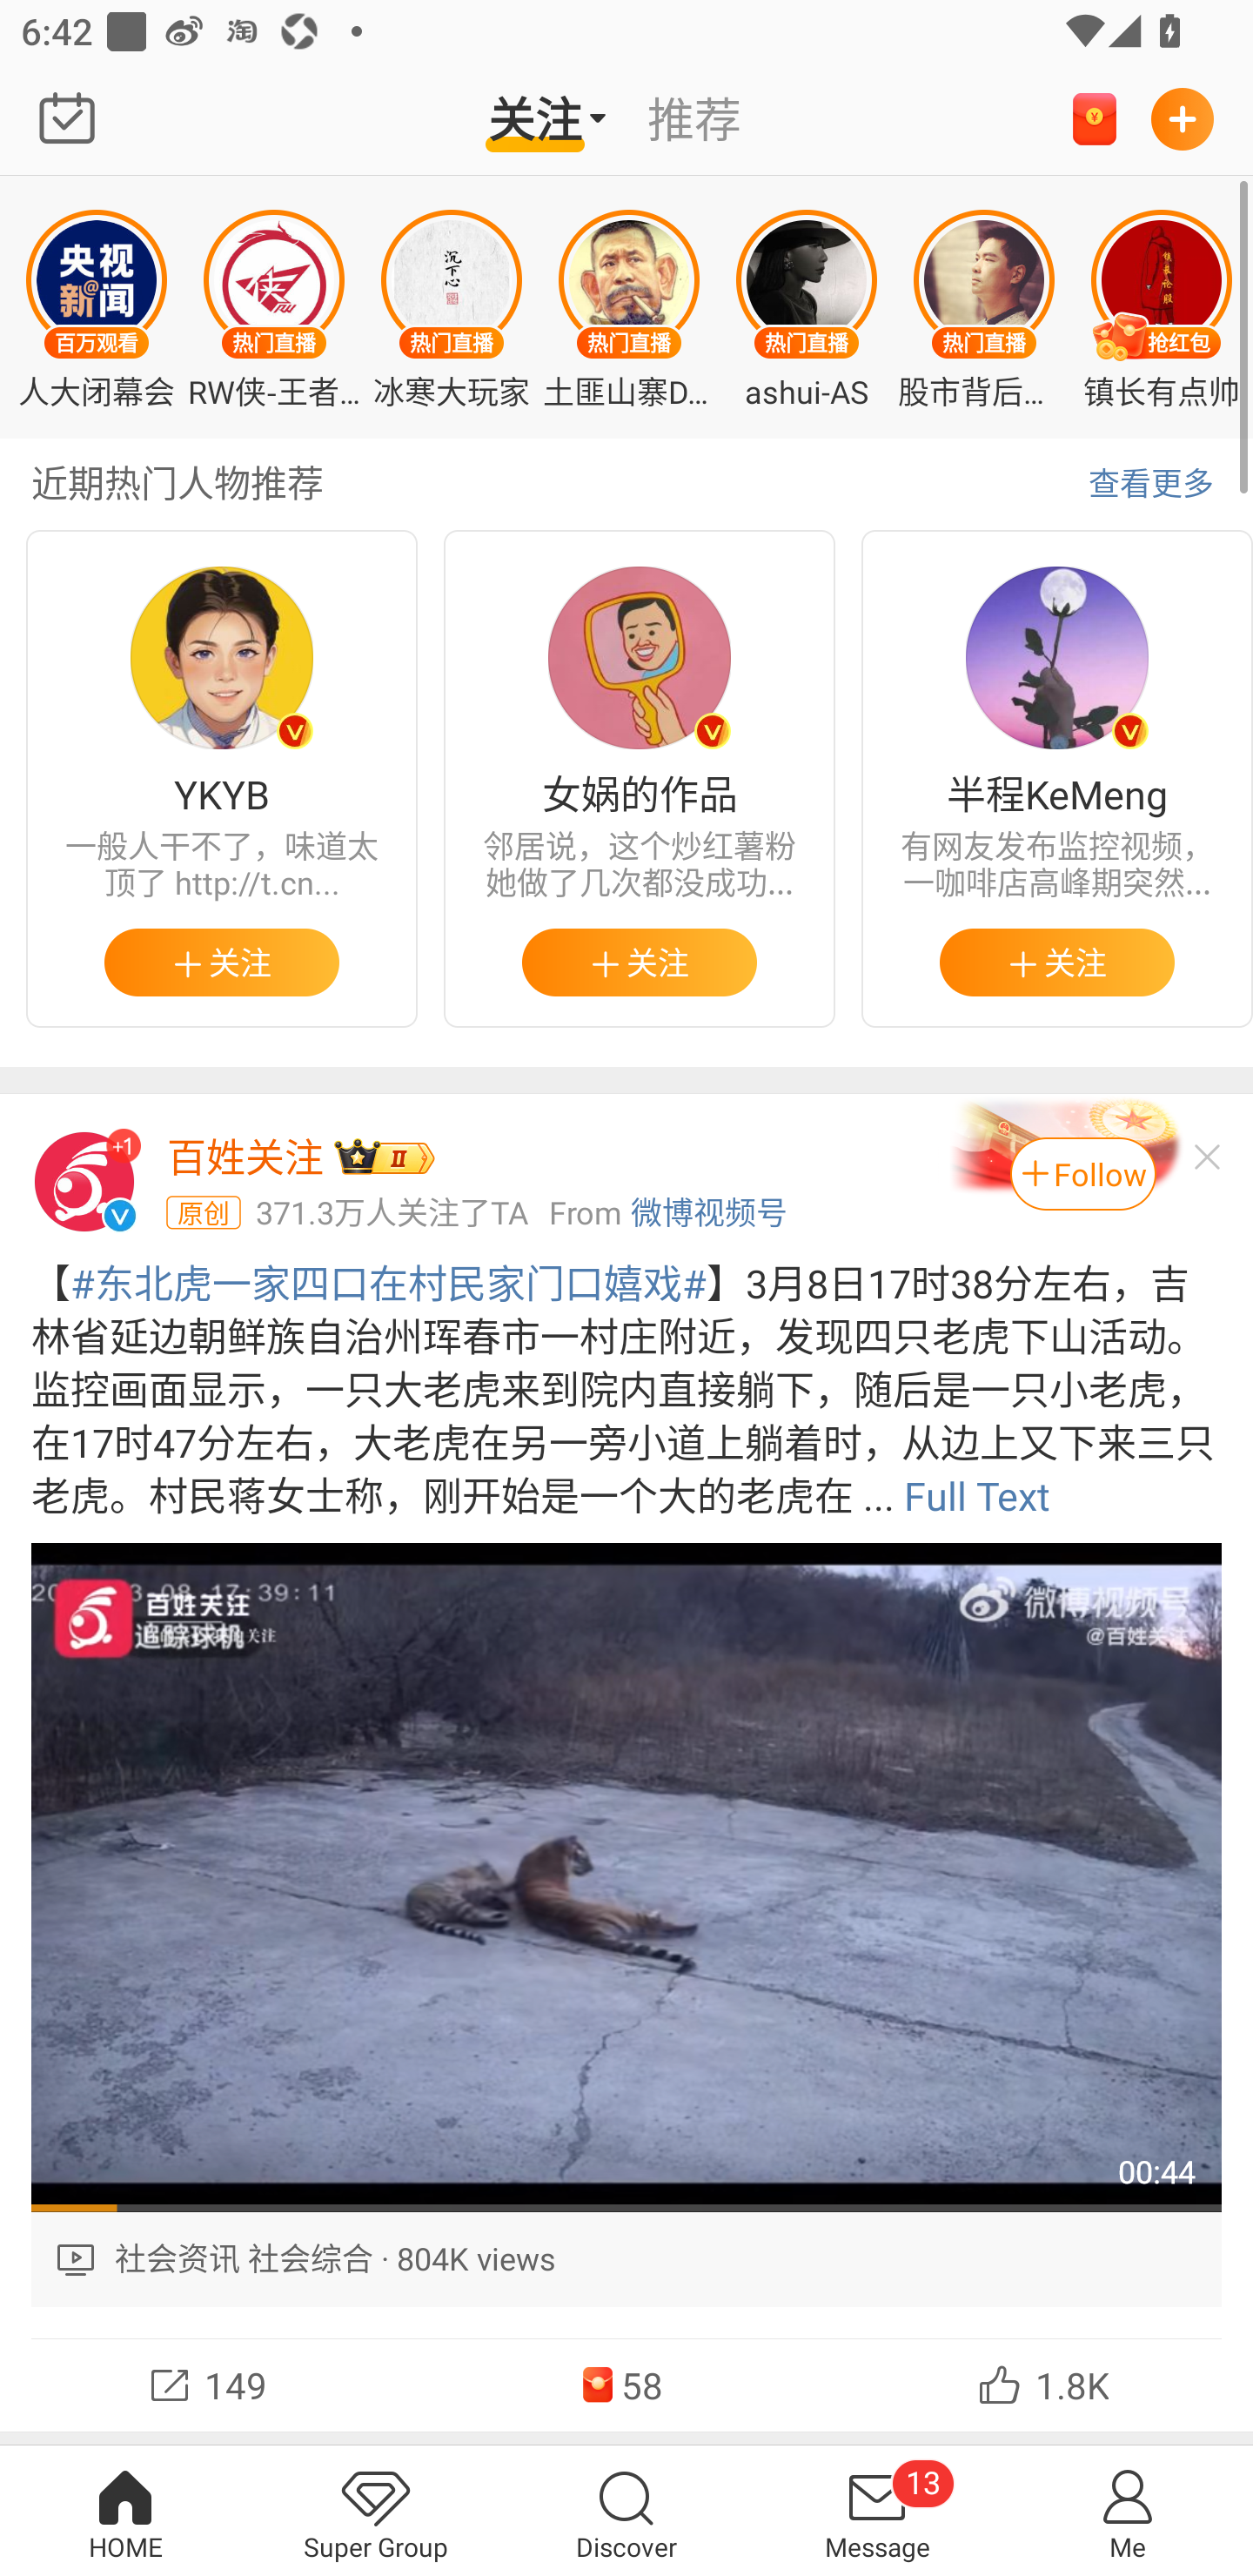 The image size is (1253, 2576). What do you see at coordinates (125, 2510) in the screenshot?
I see `HOME` at bounding box center [125, 2510].